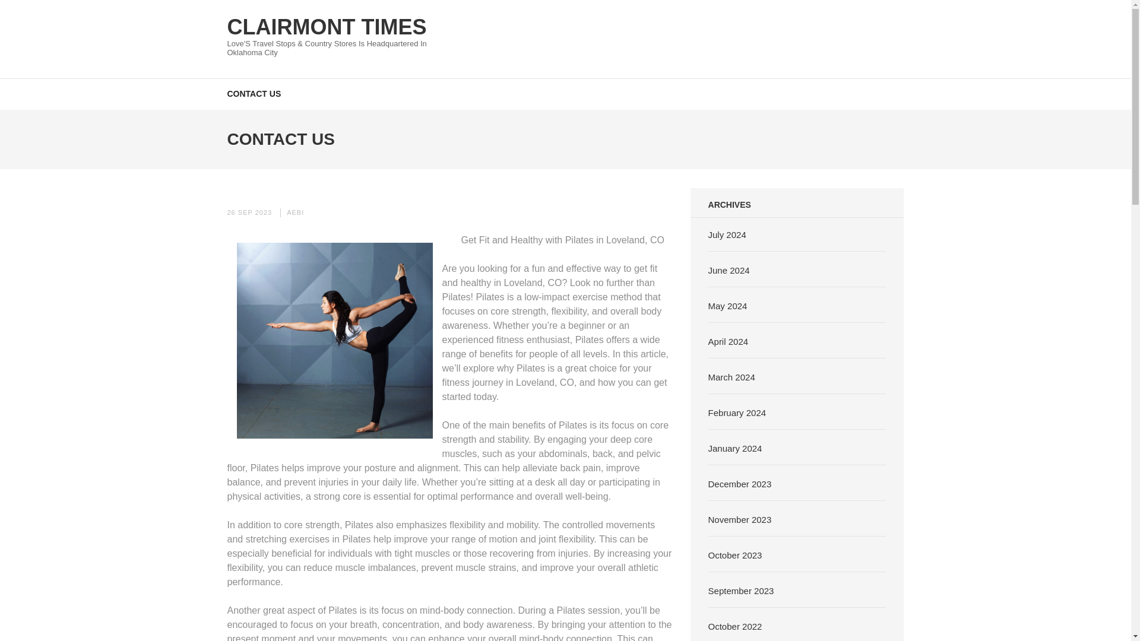  What do you see at coordinates (249, 212) in the screenshot?
I see `26 SEP 2023` at bounding box center [249, 212].